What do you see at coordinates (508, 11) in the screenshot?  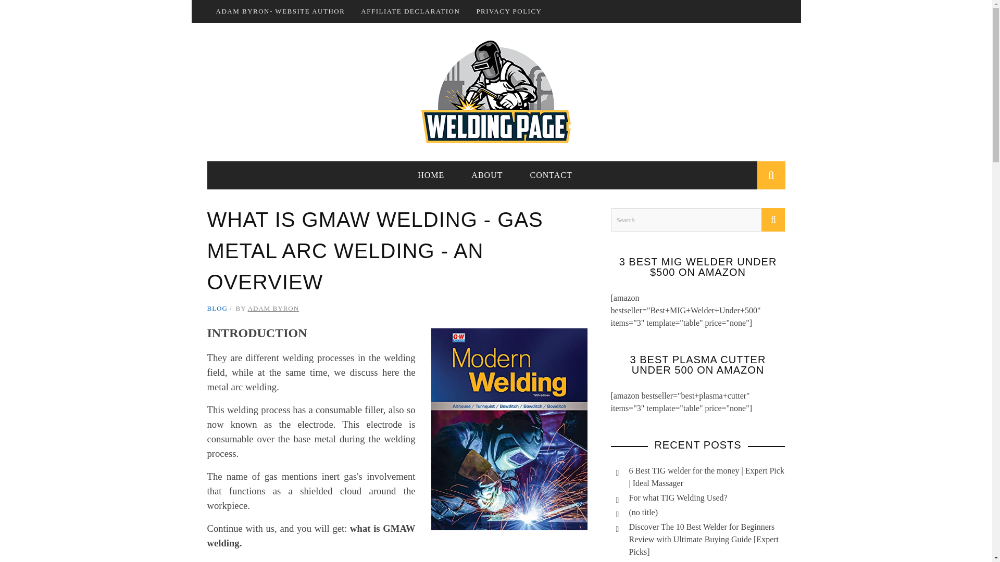 I see `PRIVACY POLICY` at bounding box center [508, 11].